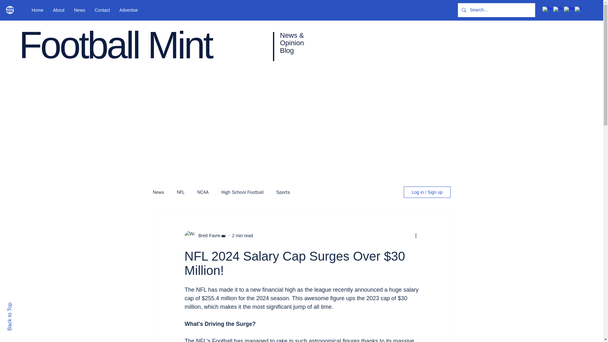 The height and width of the screenshot is (342, 608). I want to click on News, so click(158, 192).